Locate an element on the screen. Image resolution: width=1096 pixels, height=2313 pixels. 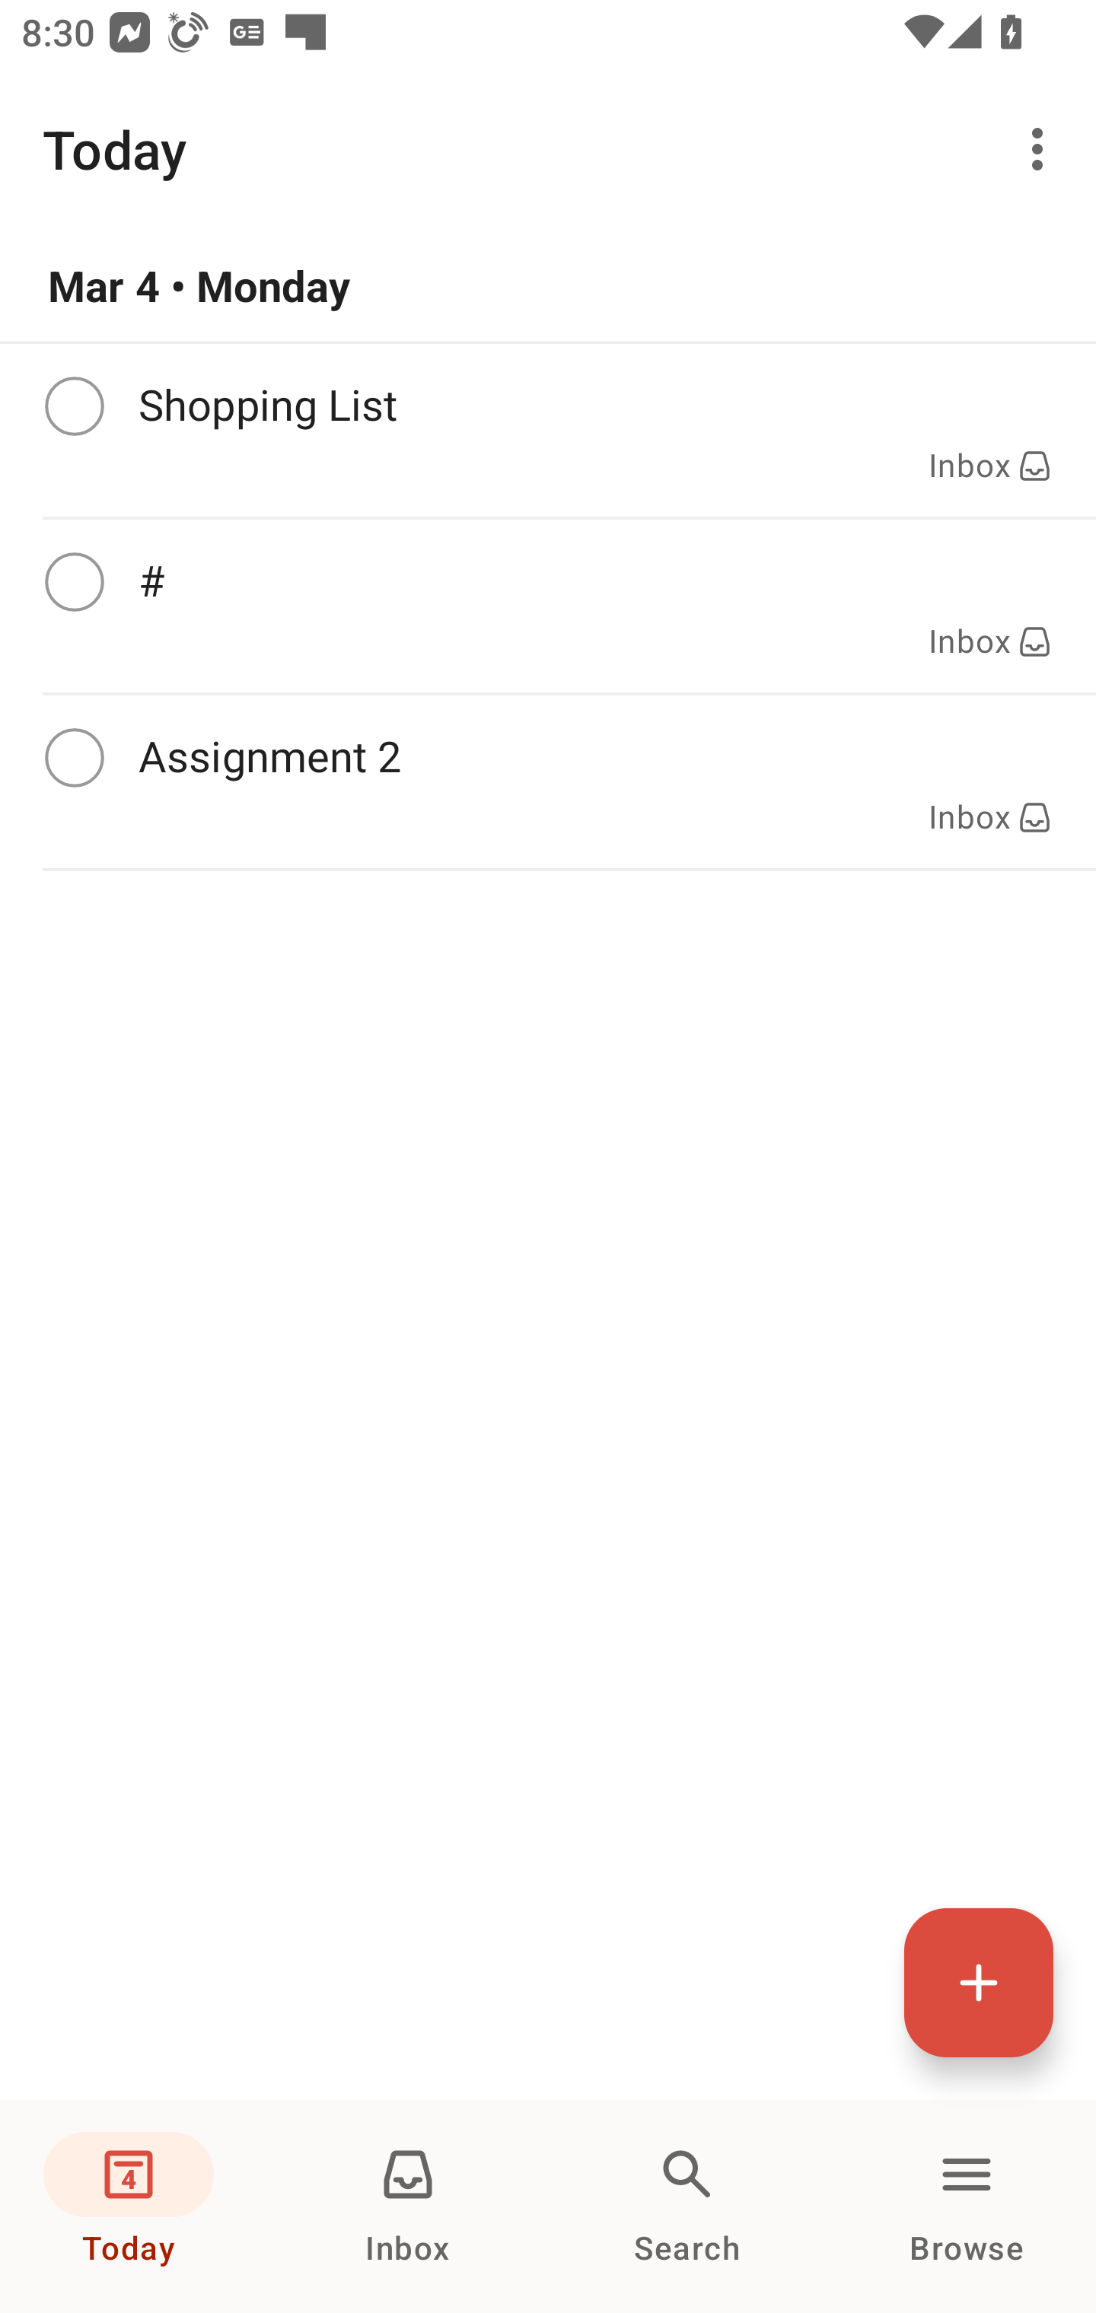
Browse is located at coordinates (967, 2206).